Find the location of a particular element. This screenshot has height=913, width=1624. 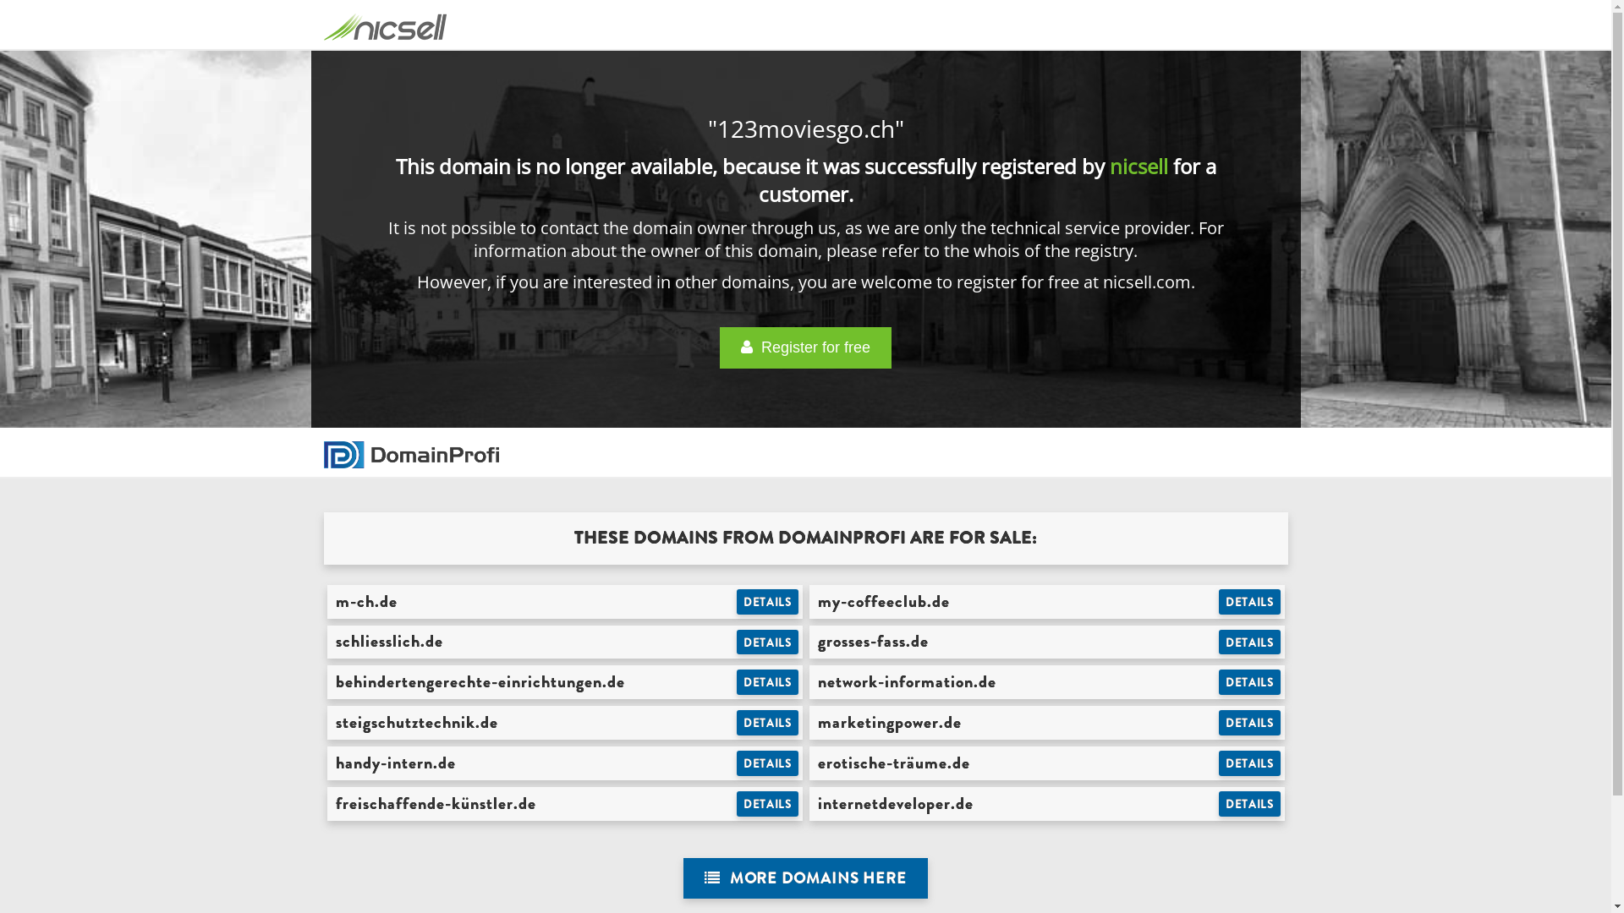

DETAILS is located at coordinates (768, 682).